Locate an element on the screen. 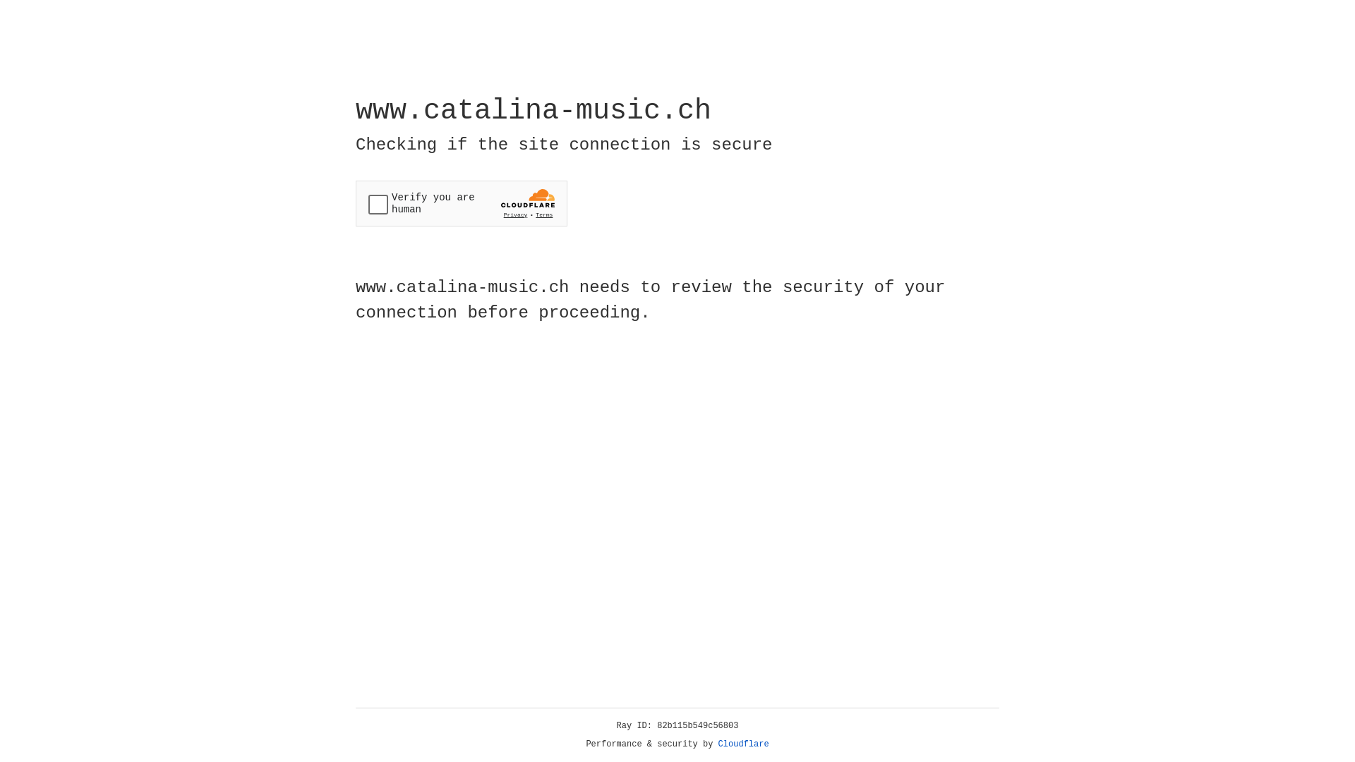  Cloudflare is located at coordinates (744, 744).